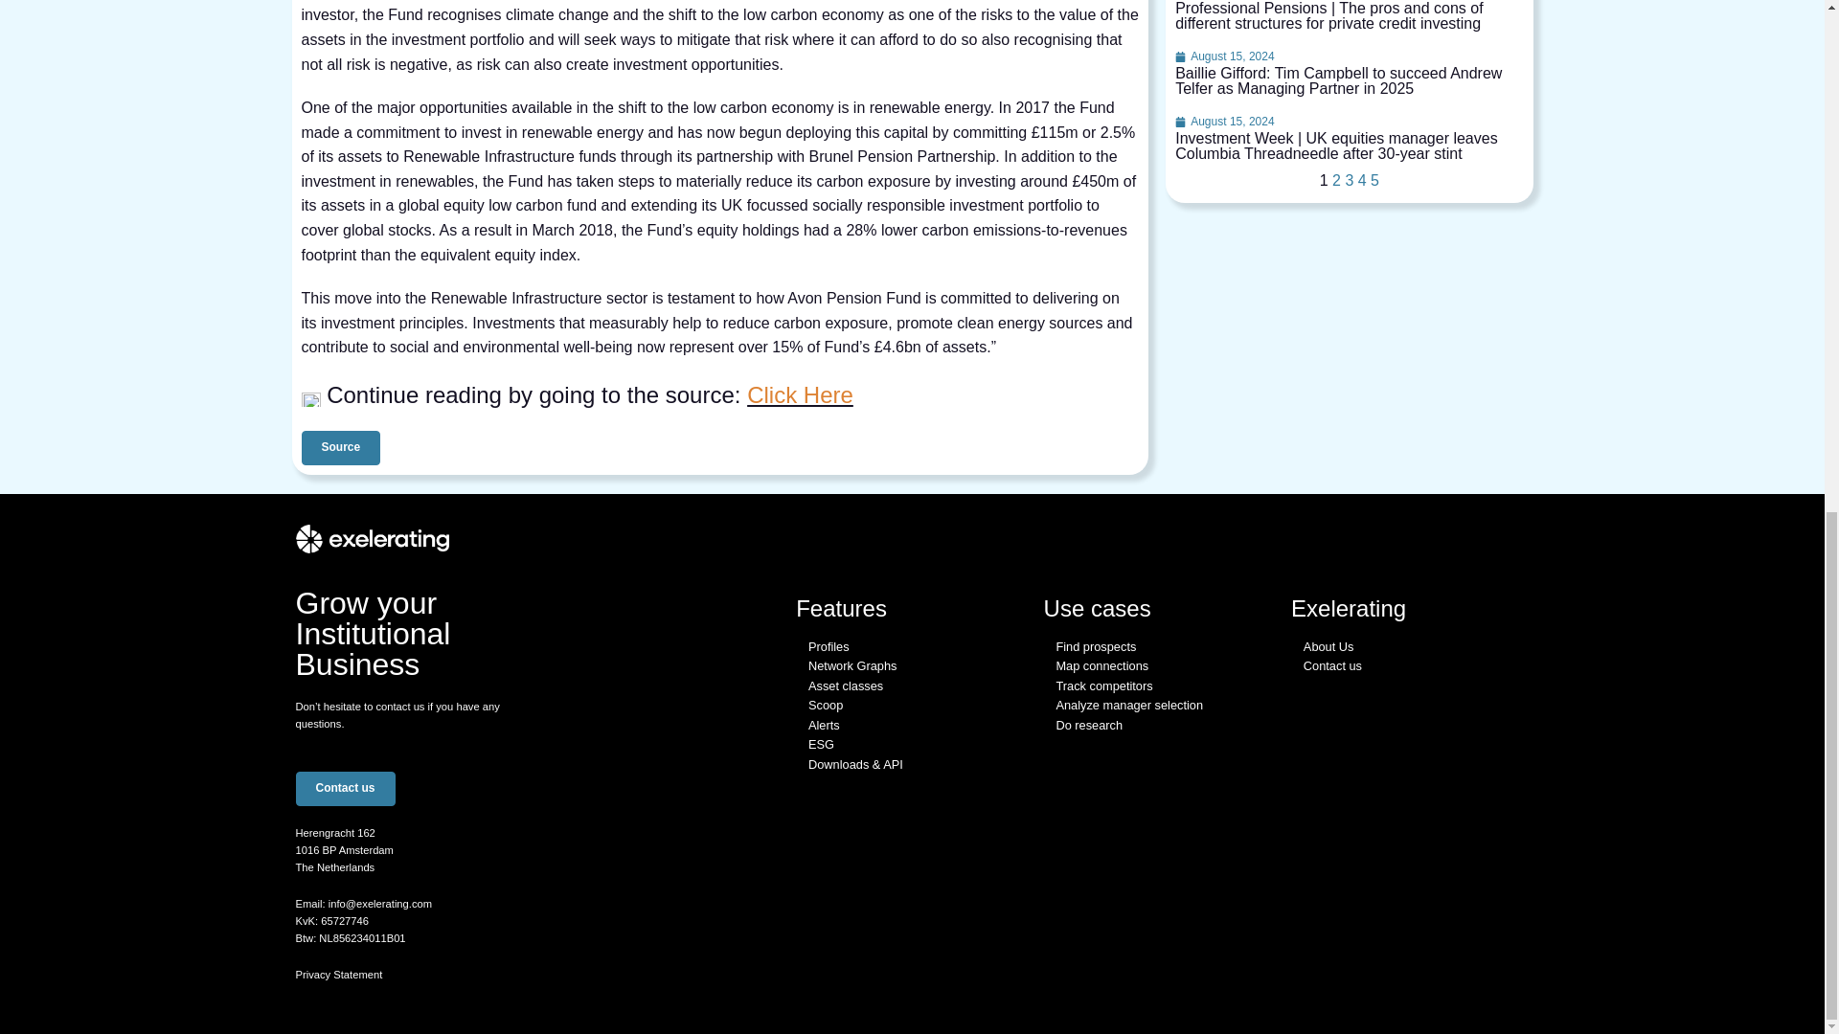  I want to click on Network Graphs, so click(852, 665).